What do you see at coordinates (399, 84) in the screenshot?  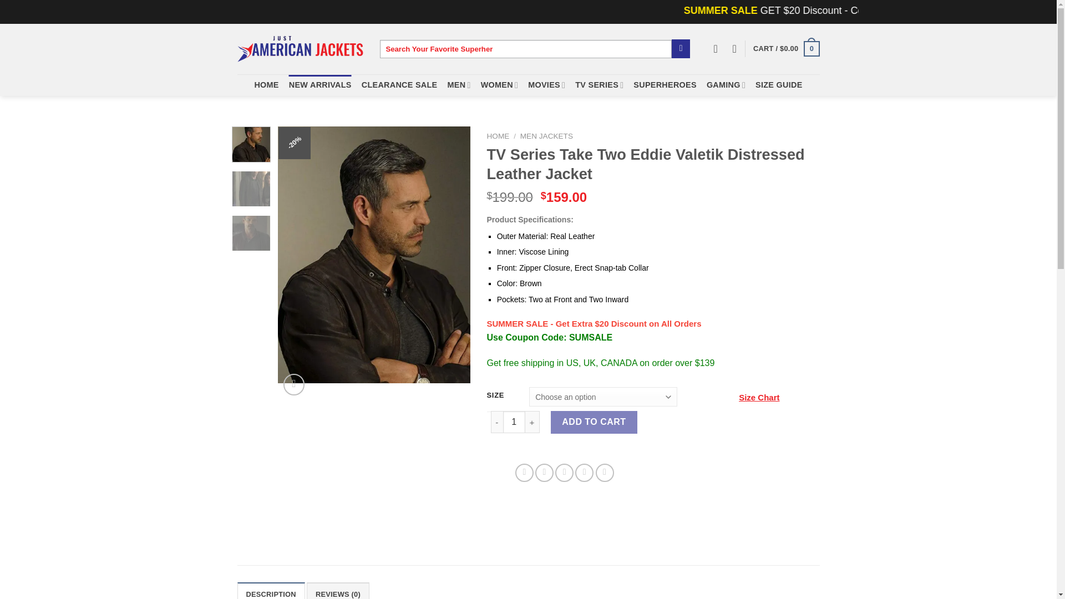 I see `CLEARANCE SALE` at bounding box center [399, 84].